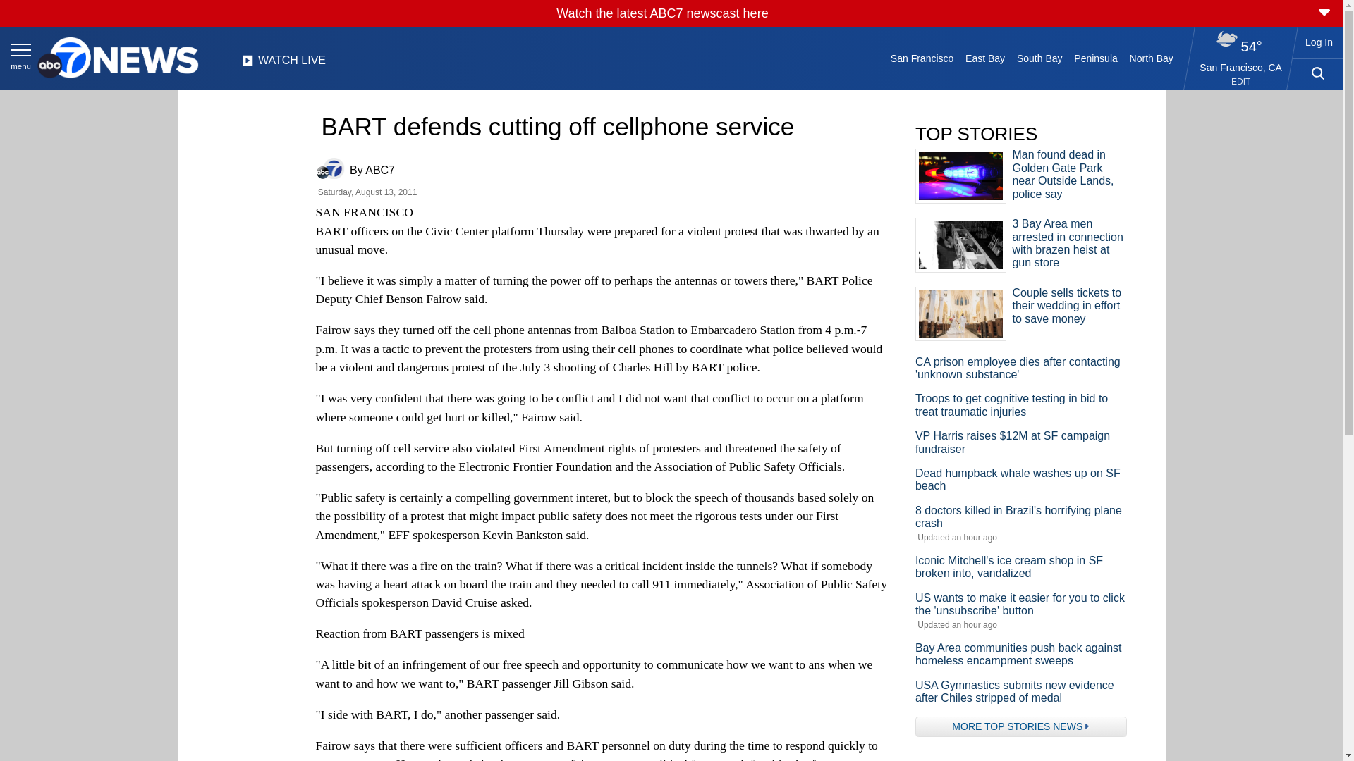  Describe the element at coordinates (1151, 58) in the screenshot. I see `North Bay` at that location.